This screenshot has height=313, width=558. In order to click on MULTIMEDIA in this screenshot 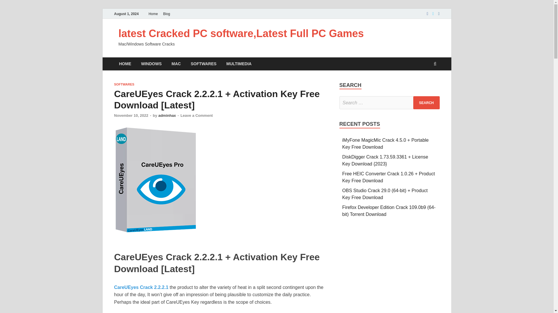, I will do `click(239, 64)`.